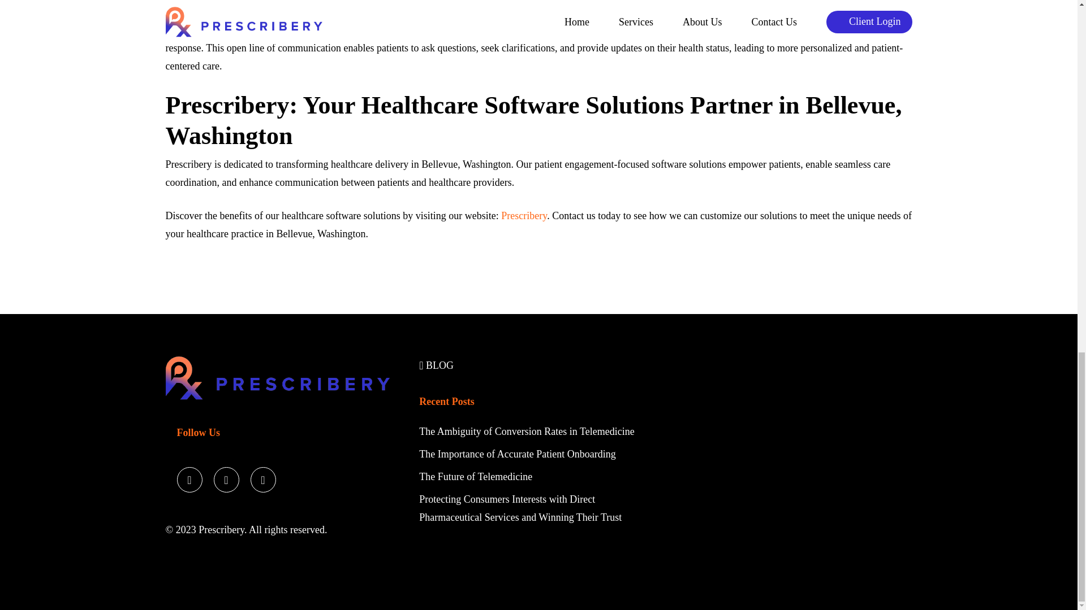 The image size is (1086, 610). What do you see at coordinates (437, 365) in the screenshot?
I see `BLOG` at bounding box center [437, 365].